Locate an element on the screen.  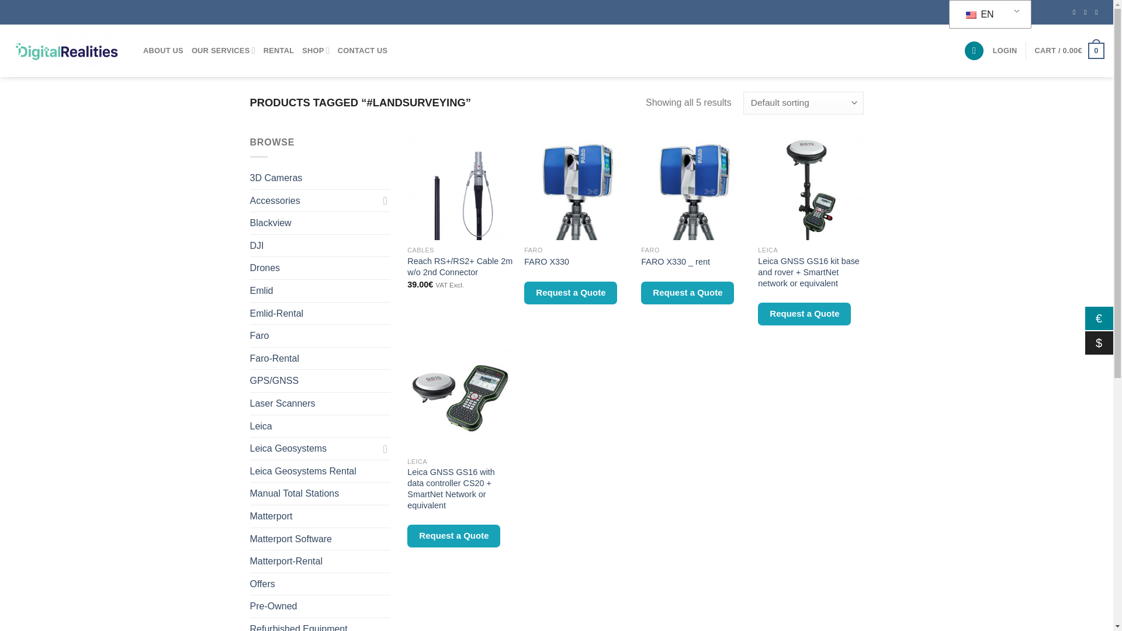
EN is located at coordinates (988, 15).